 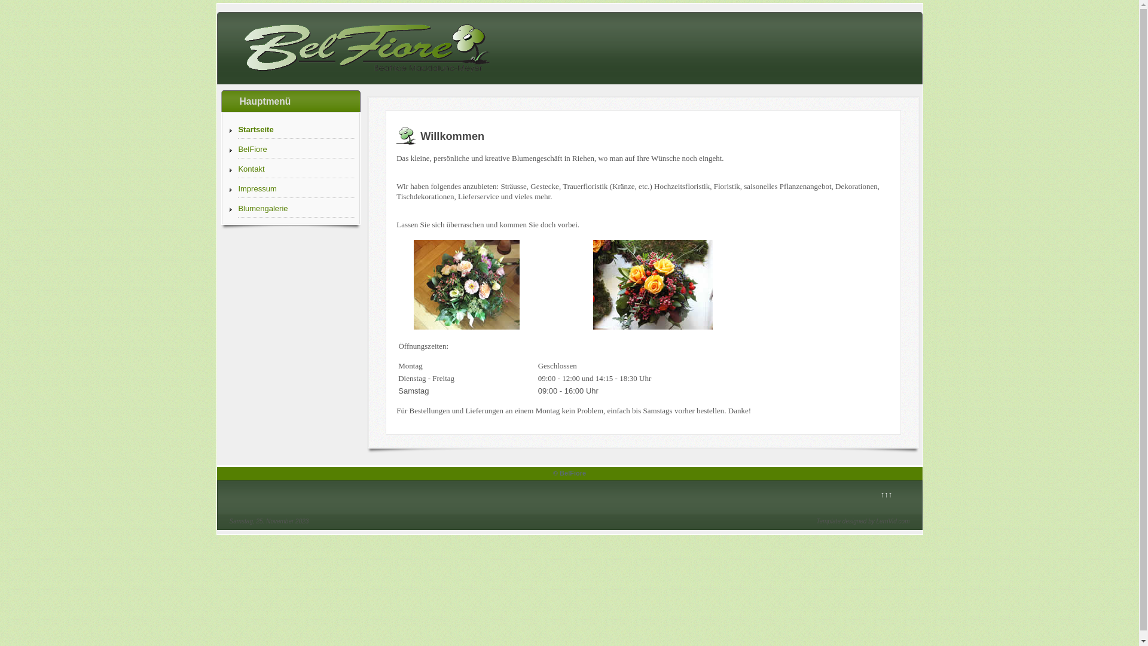 What do you see at coordinates (297, 170) in the screenshot?
I see `Kontakt` at bounding box center [297, 170].